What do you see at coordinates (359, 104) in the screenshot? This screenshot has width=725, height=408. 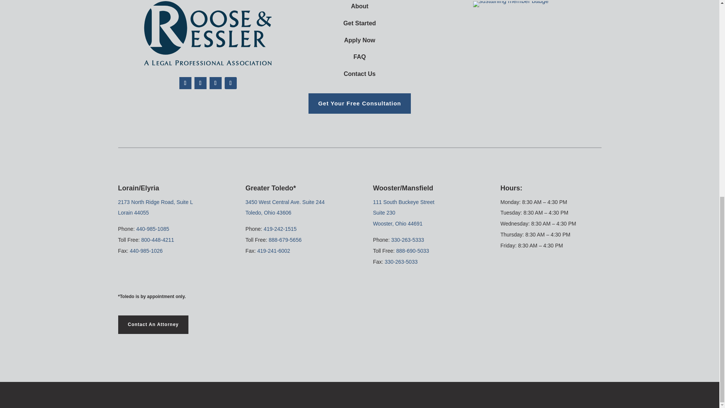 I see `Get Your Free Consultation` at bounding box center [359, 104].